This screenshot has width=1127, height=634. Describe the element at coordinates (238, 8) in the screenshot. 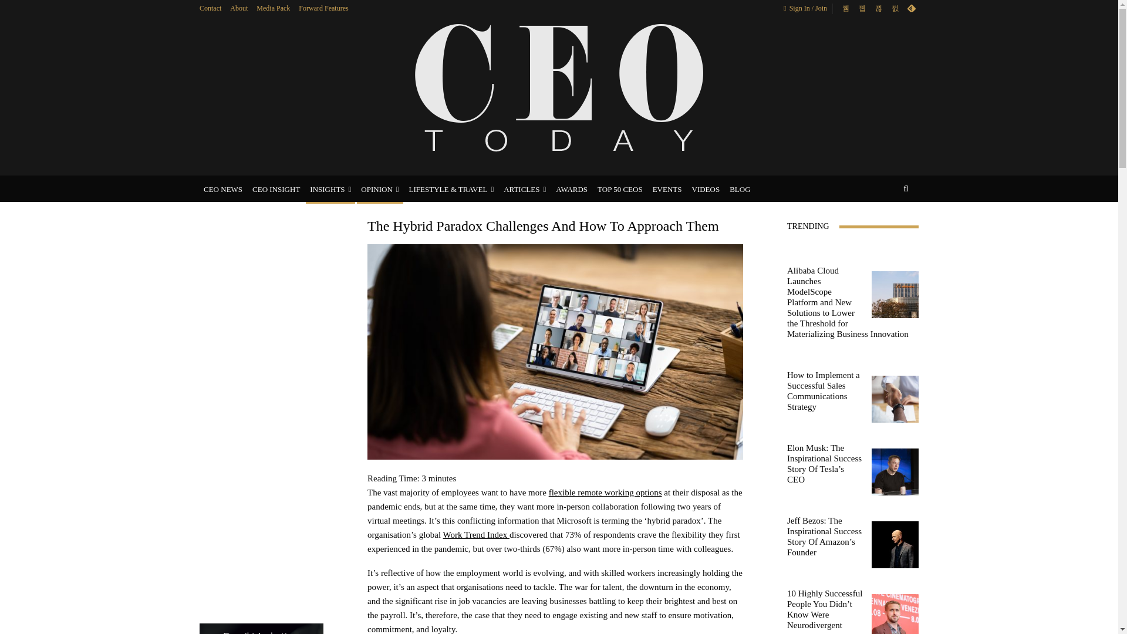

I see `About` at that location.